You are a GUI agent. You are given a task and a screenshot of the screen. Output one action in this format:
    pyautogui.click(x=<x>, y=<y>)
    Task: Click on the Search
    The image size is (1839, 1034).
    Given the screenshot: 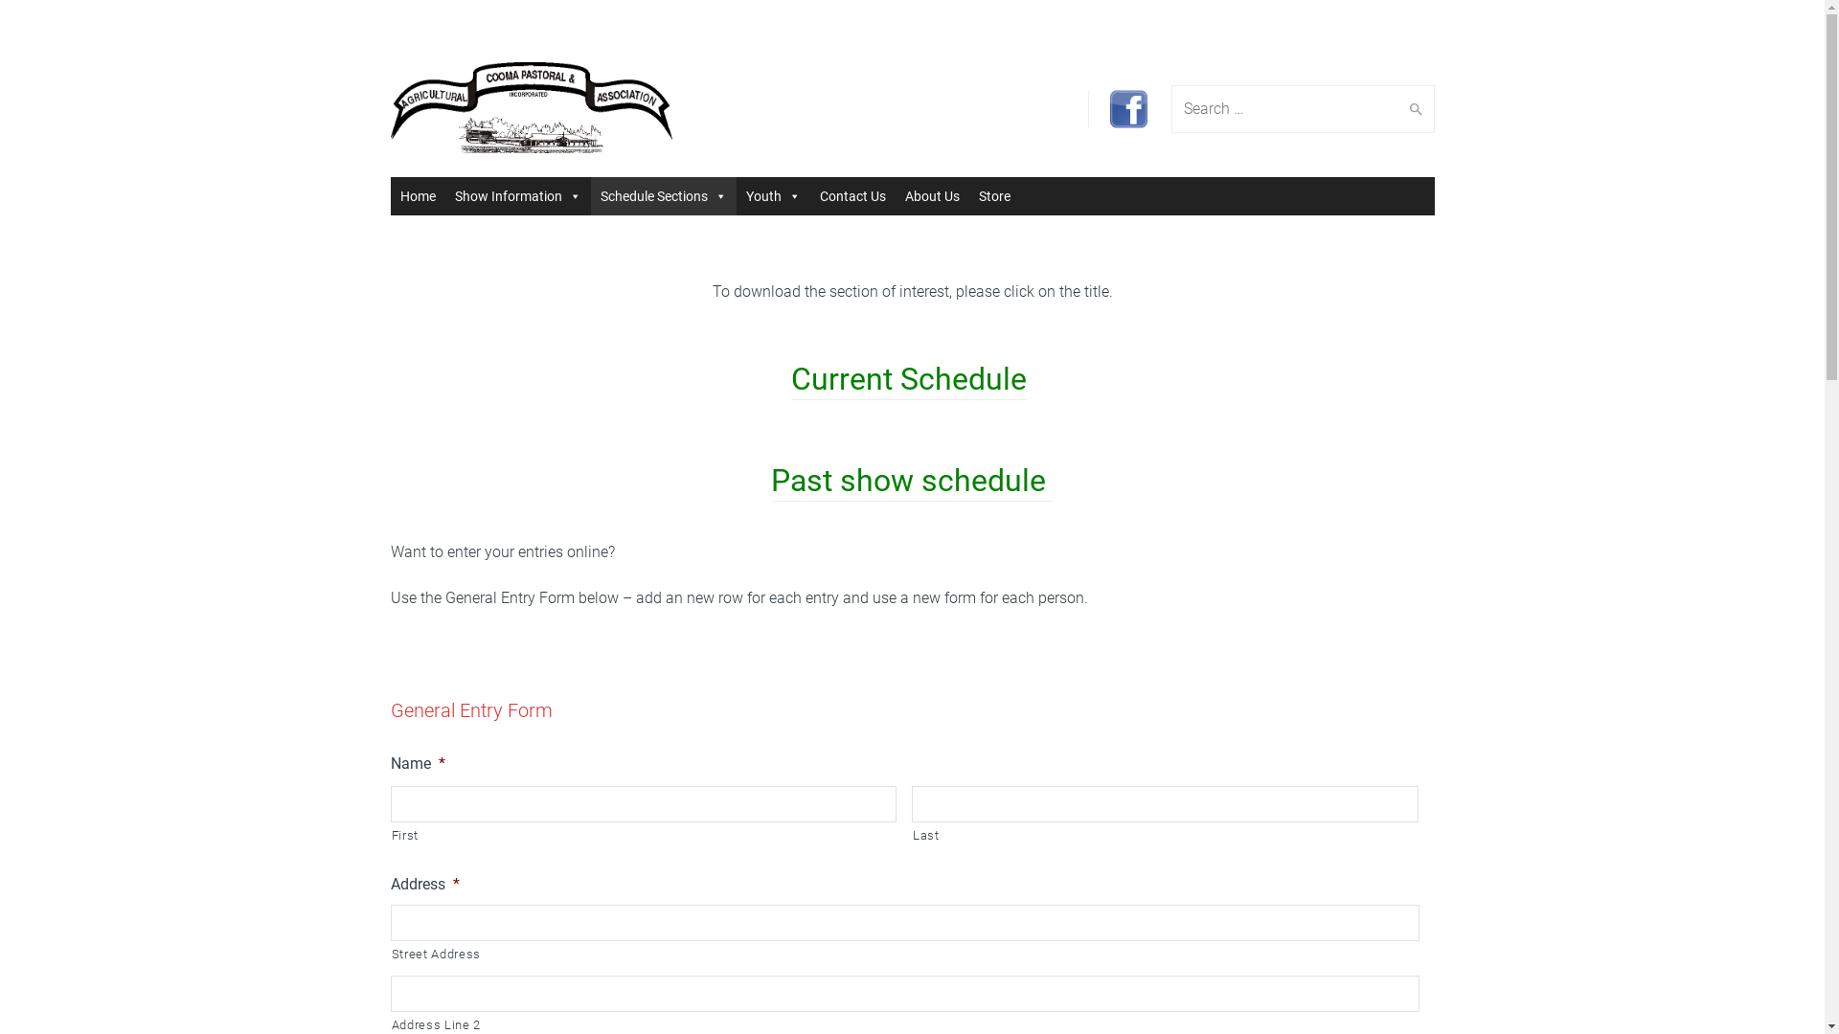 What is the action you would take?
    pyautogui.click(x=1412, y=108)
    